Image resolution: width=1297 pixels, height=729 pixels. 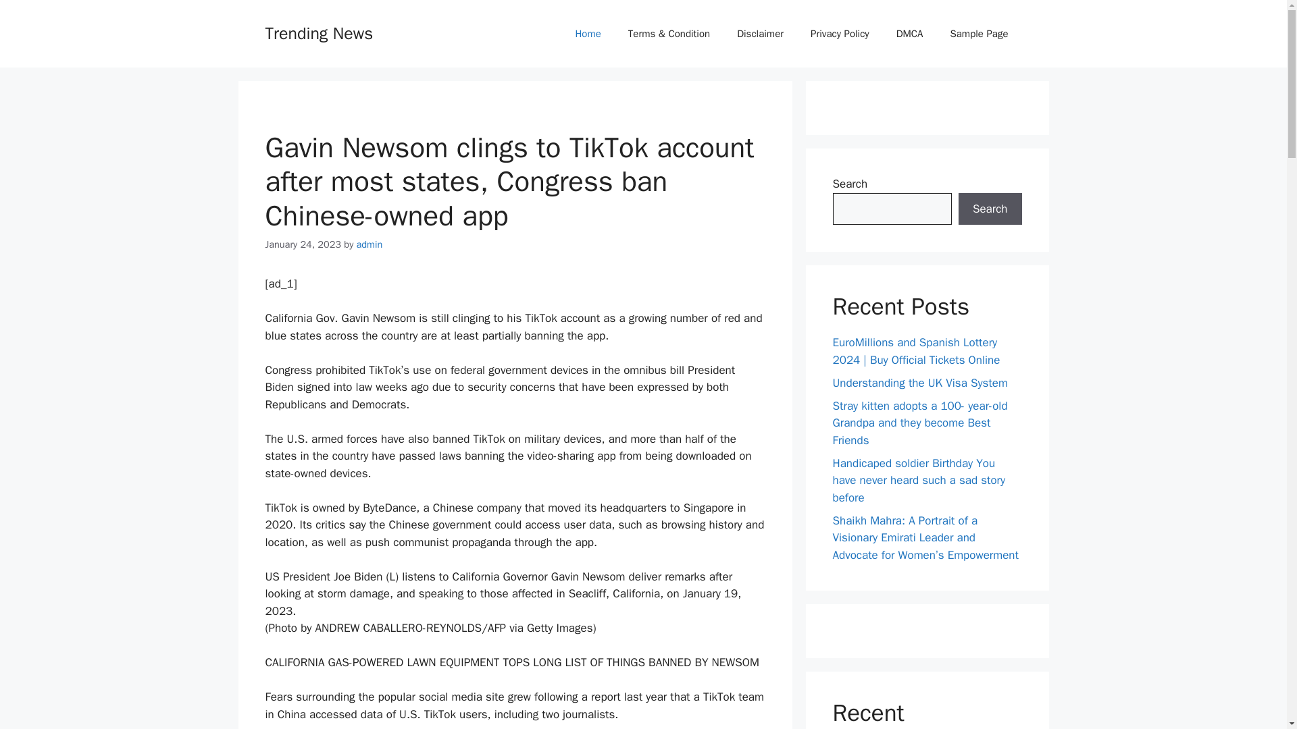 I want to click on Trending News, so click(x=319, y=32).